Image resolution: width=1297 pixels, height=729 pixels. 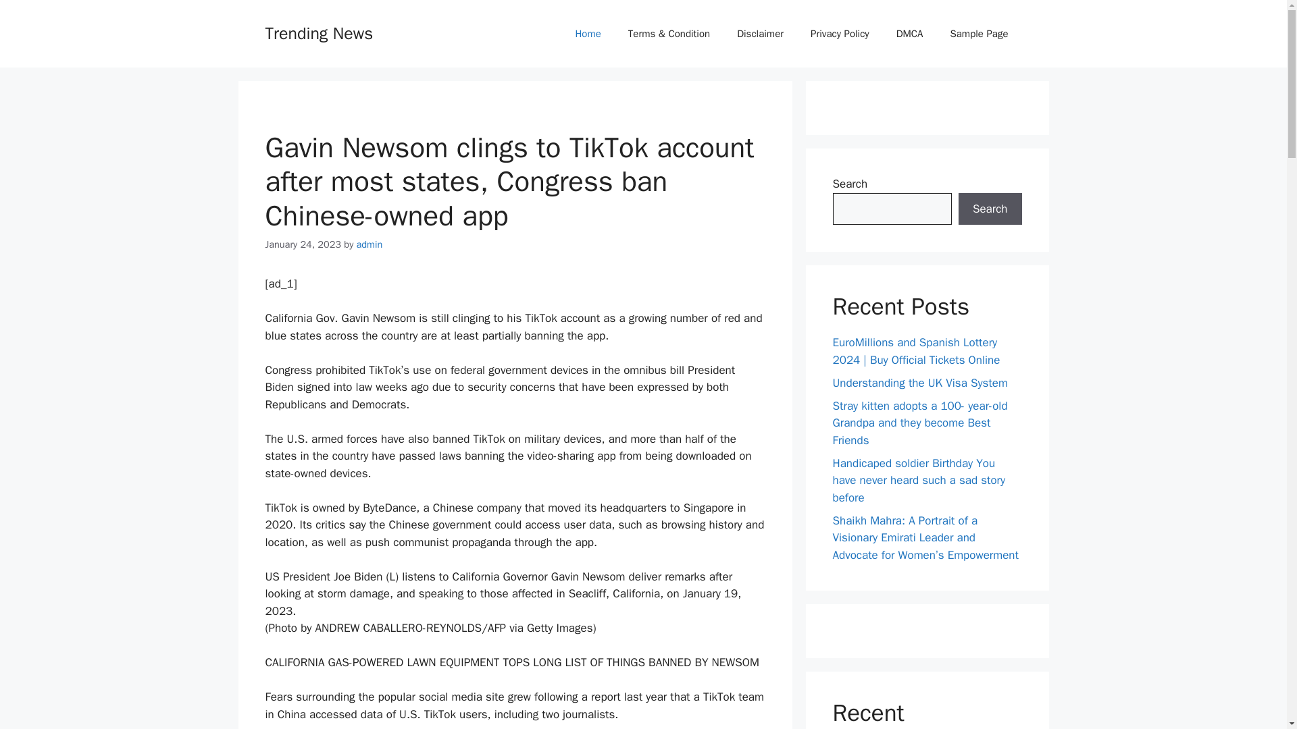 I want to click on Trending News, so click(x=319, y=32).